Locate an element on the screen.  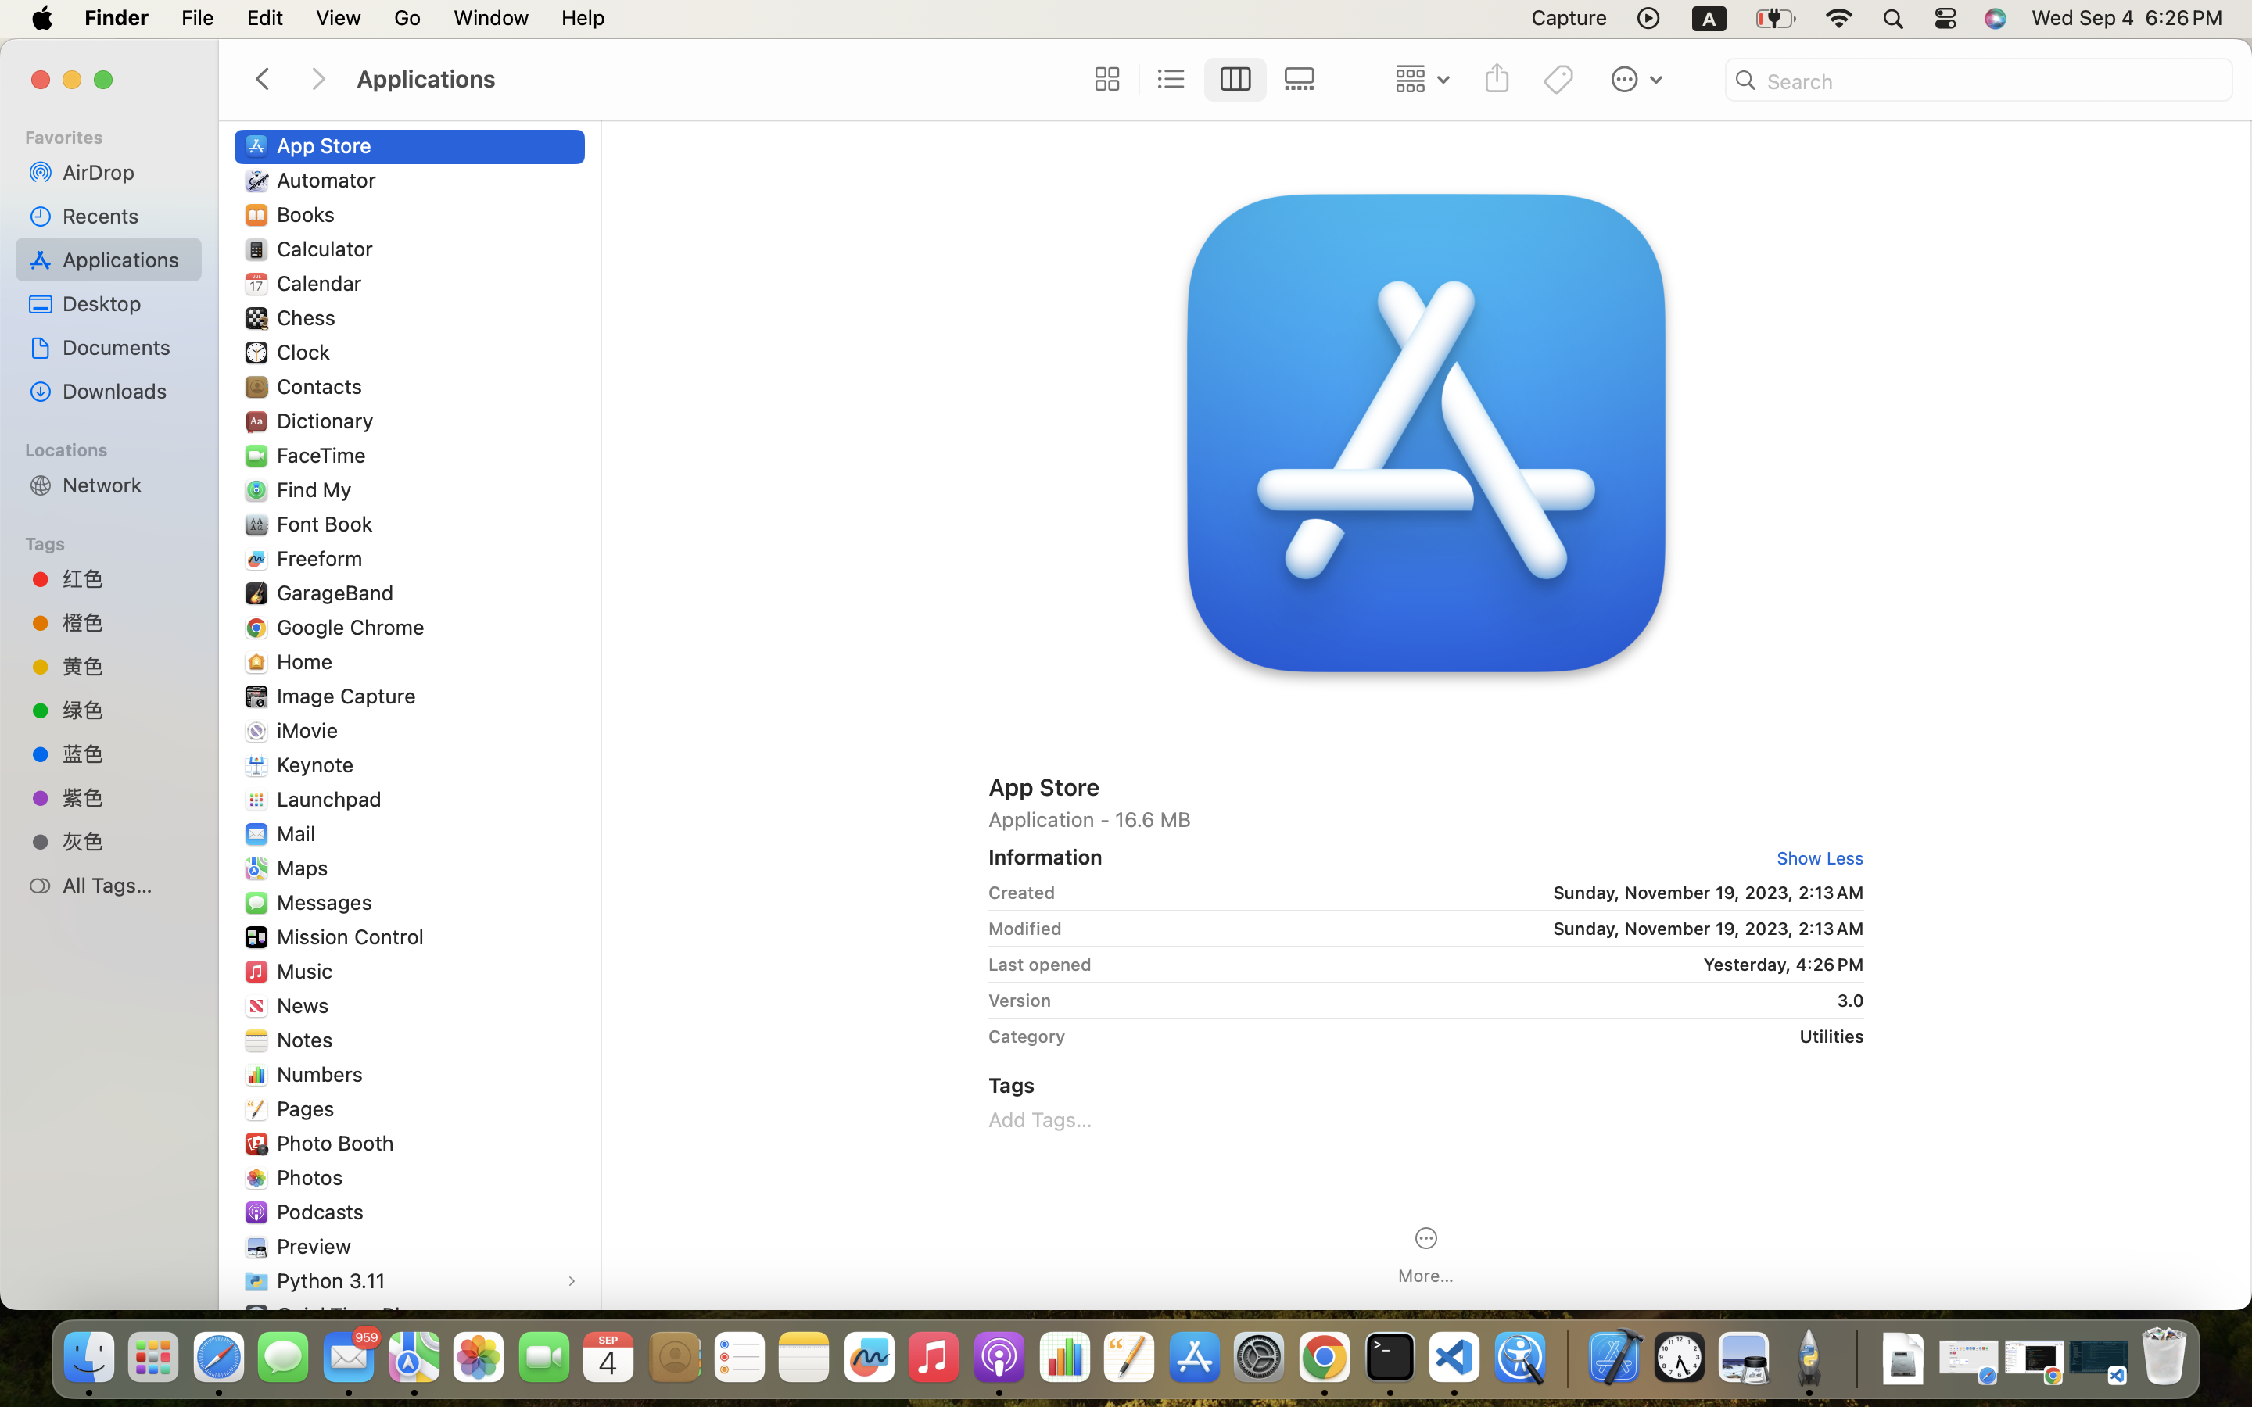
Numbers is located at coordinates (324, 1074).